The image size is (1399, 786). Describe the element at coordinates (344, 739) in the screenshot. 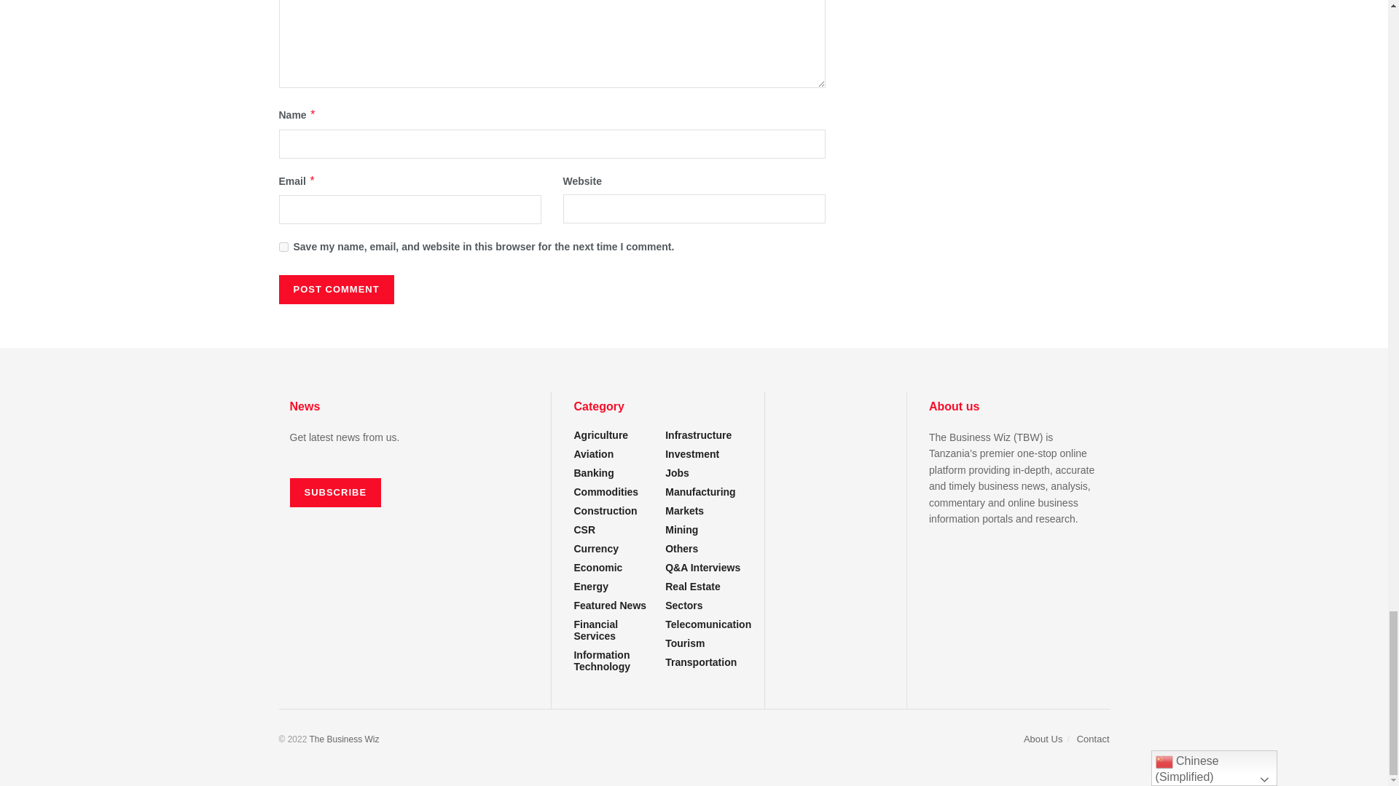

I see `The Business Wiz` at that location.